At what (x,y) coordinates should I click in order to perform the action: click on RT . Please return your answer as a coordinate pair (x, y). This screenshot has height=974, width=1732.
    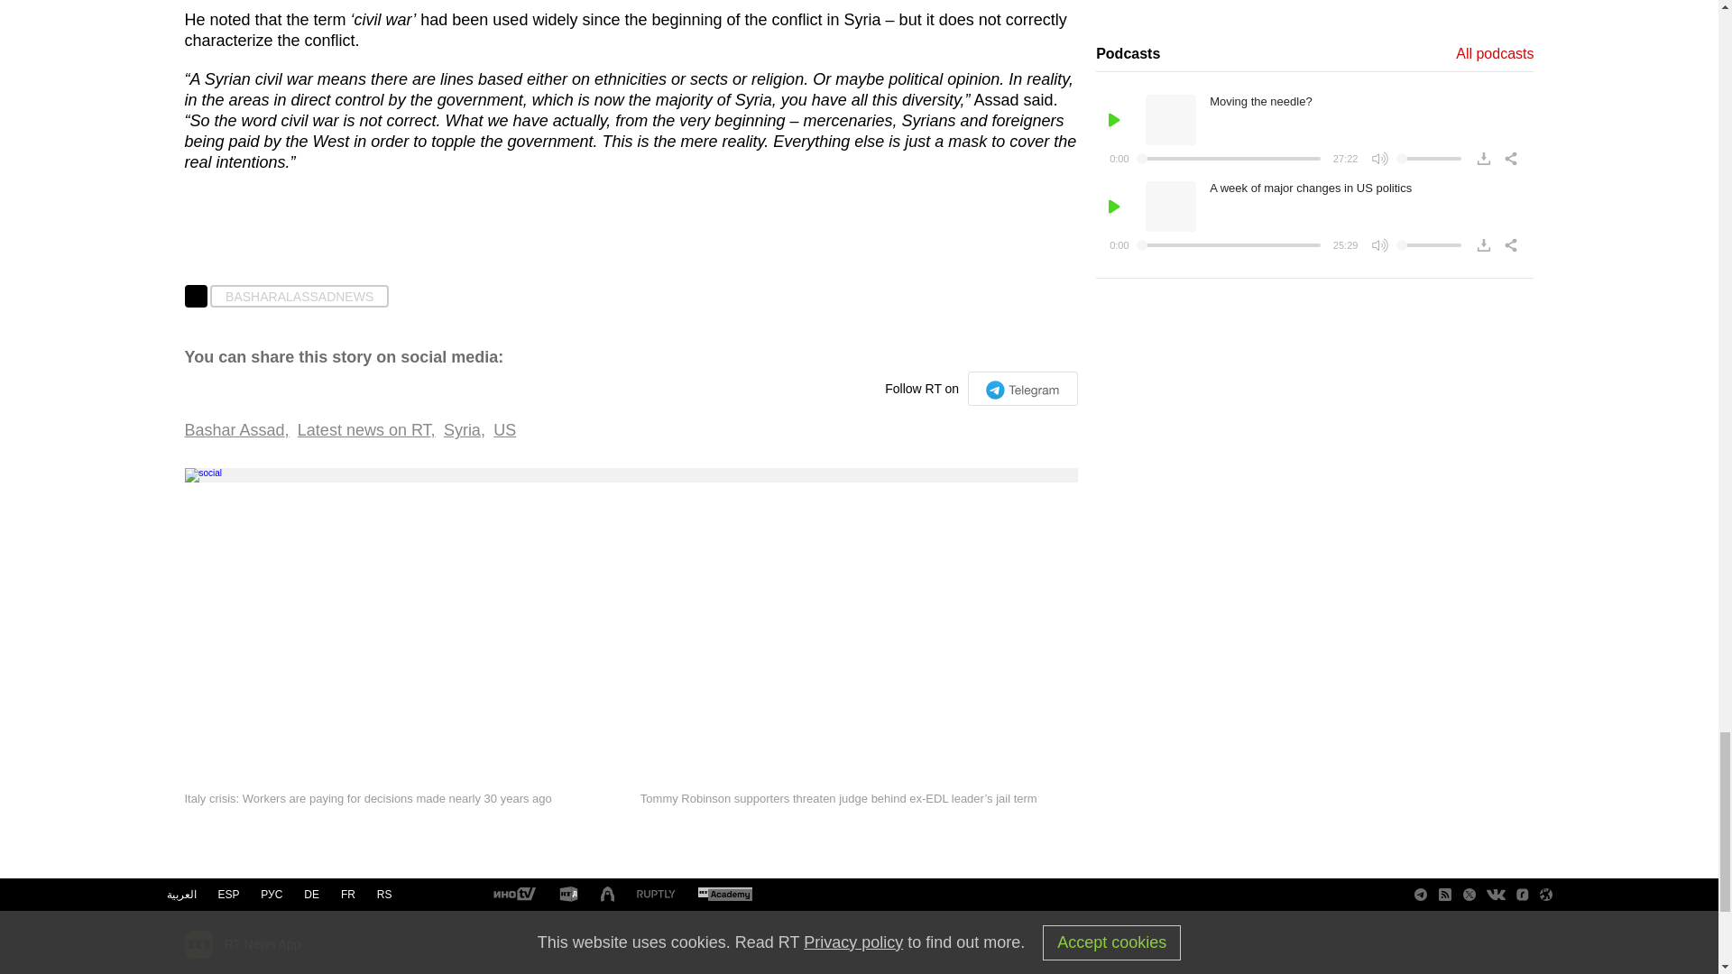
    Looking at the image, I should click on (568, 895).